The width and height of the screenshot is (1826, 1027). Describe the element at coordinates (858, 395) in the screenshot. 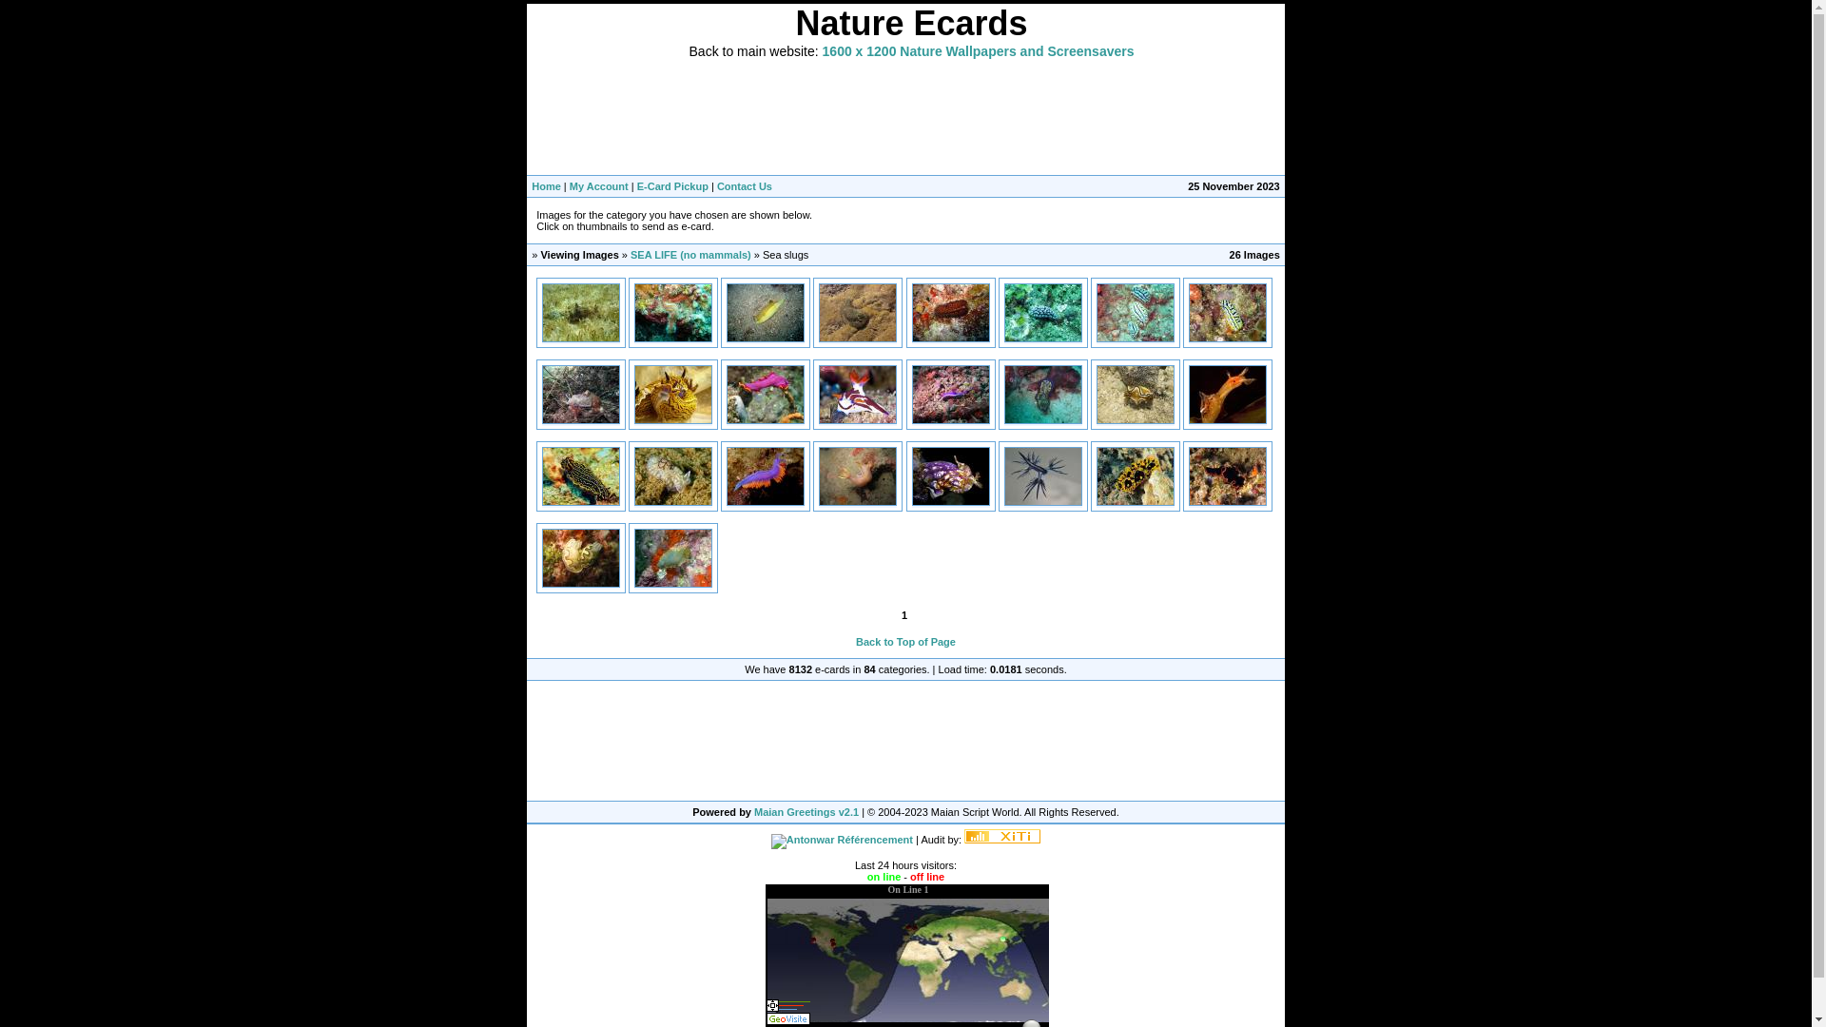

I see `sea-slugs-2 ` at that location.